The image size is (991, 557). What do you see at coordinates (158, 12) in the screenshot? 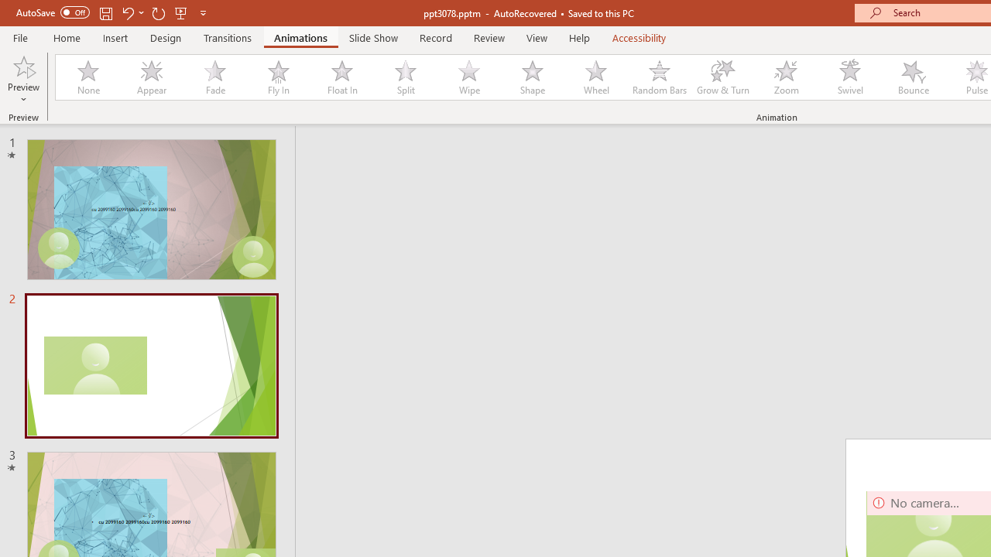
I see `Redo` at bounding box center [158, 12].